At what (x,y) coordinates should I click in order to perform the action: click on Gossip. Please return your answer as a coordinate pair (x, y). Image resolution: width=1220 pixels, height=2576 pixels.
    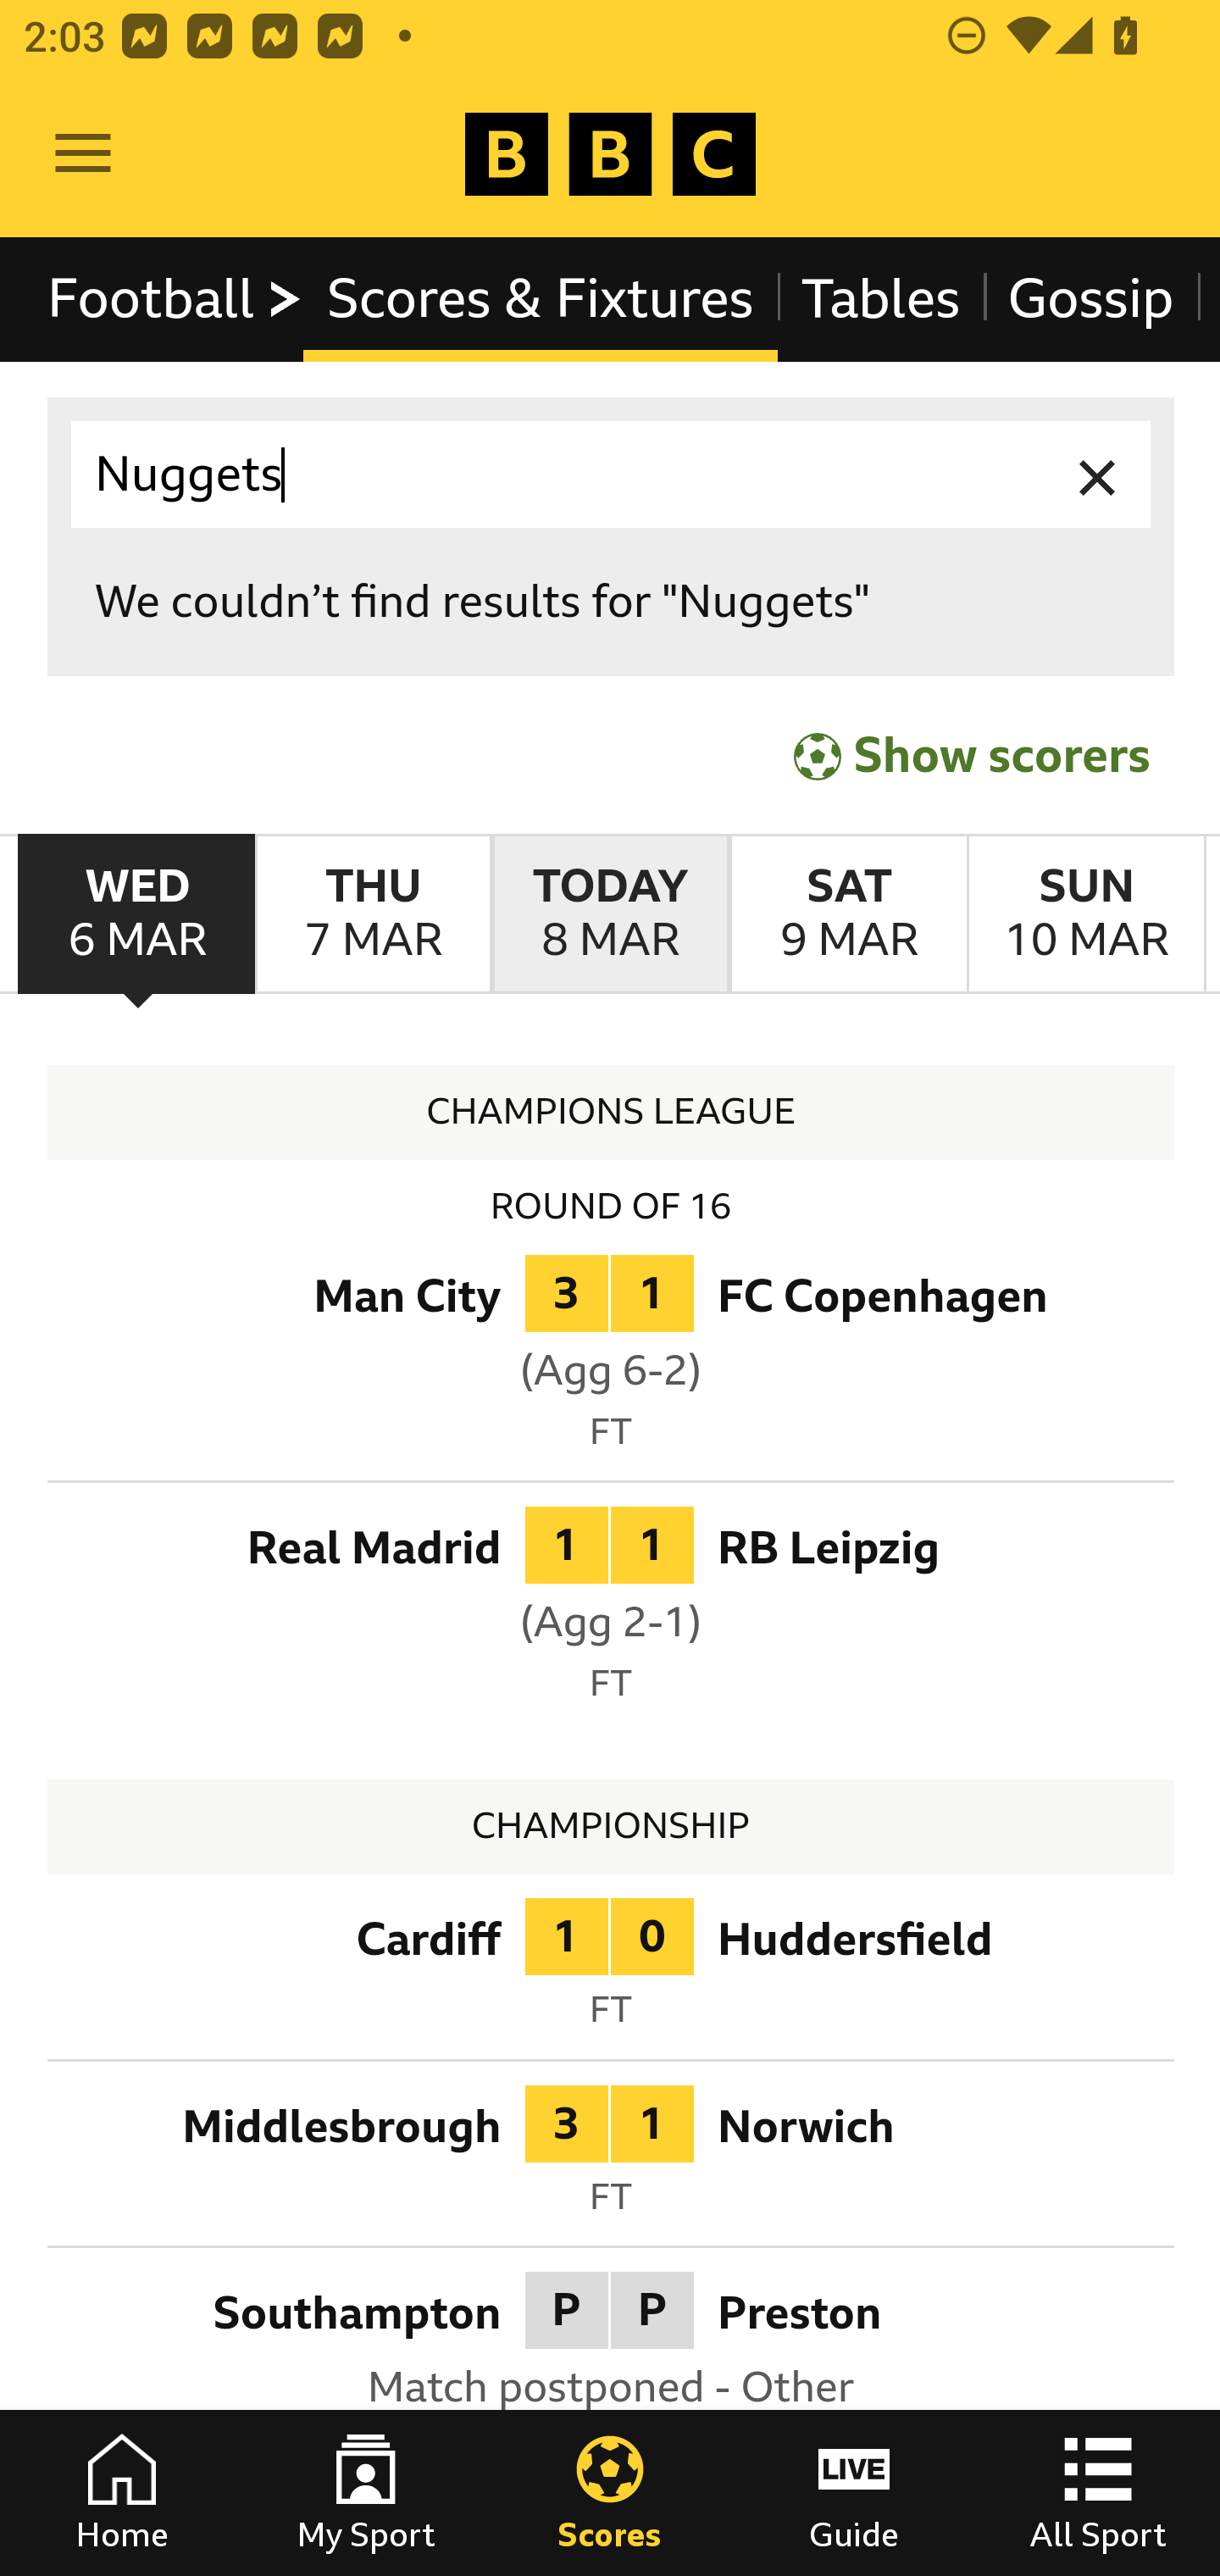
    Looking at the image, I should click on (1090, 298).